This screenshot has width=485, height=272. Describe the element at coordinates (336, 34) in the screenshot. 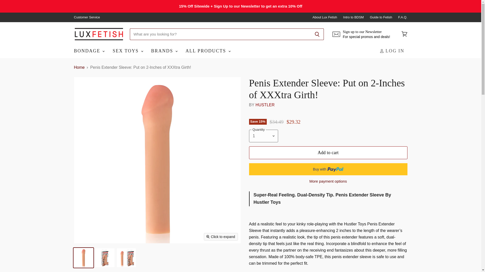

I see `Envelope icon` at that location.